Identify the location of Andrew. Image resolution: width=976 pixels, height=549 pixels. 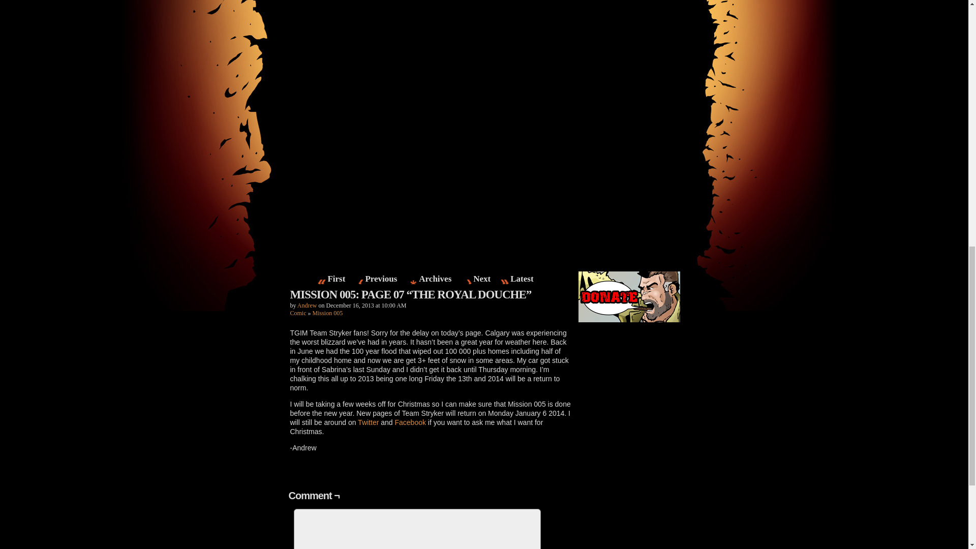
(307, 306).